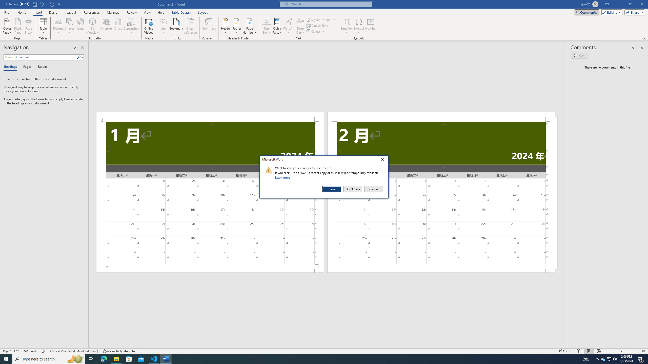  I want to click on Screenshot, so click(131, 26).